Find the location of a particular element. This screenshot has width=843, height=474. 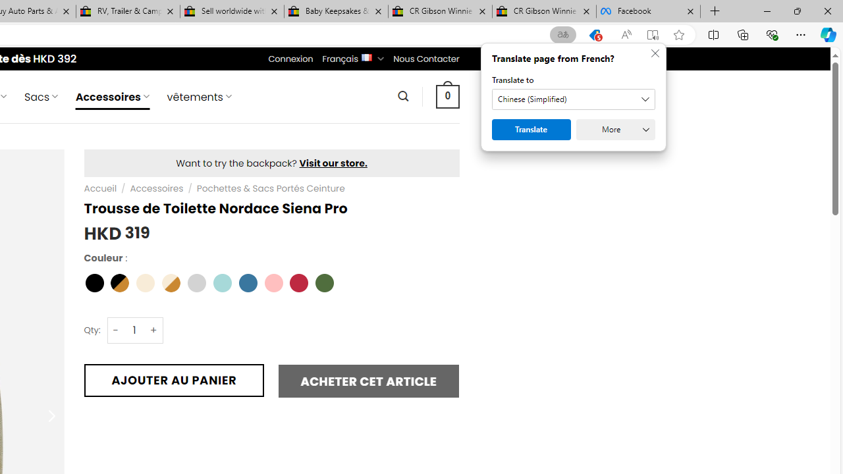

Enter Immersive Reader (F9) is located at coordinates (653, 35).